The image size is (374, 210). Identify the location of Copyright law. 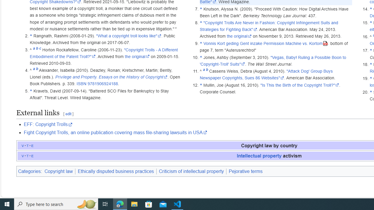
(58, 171).